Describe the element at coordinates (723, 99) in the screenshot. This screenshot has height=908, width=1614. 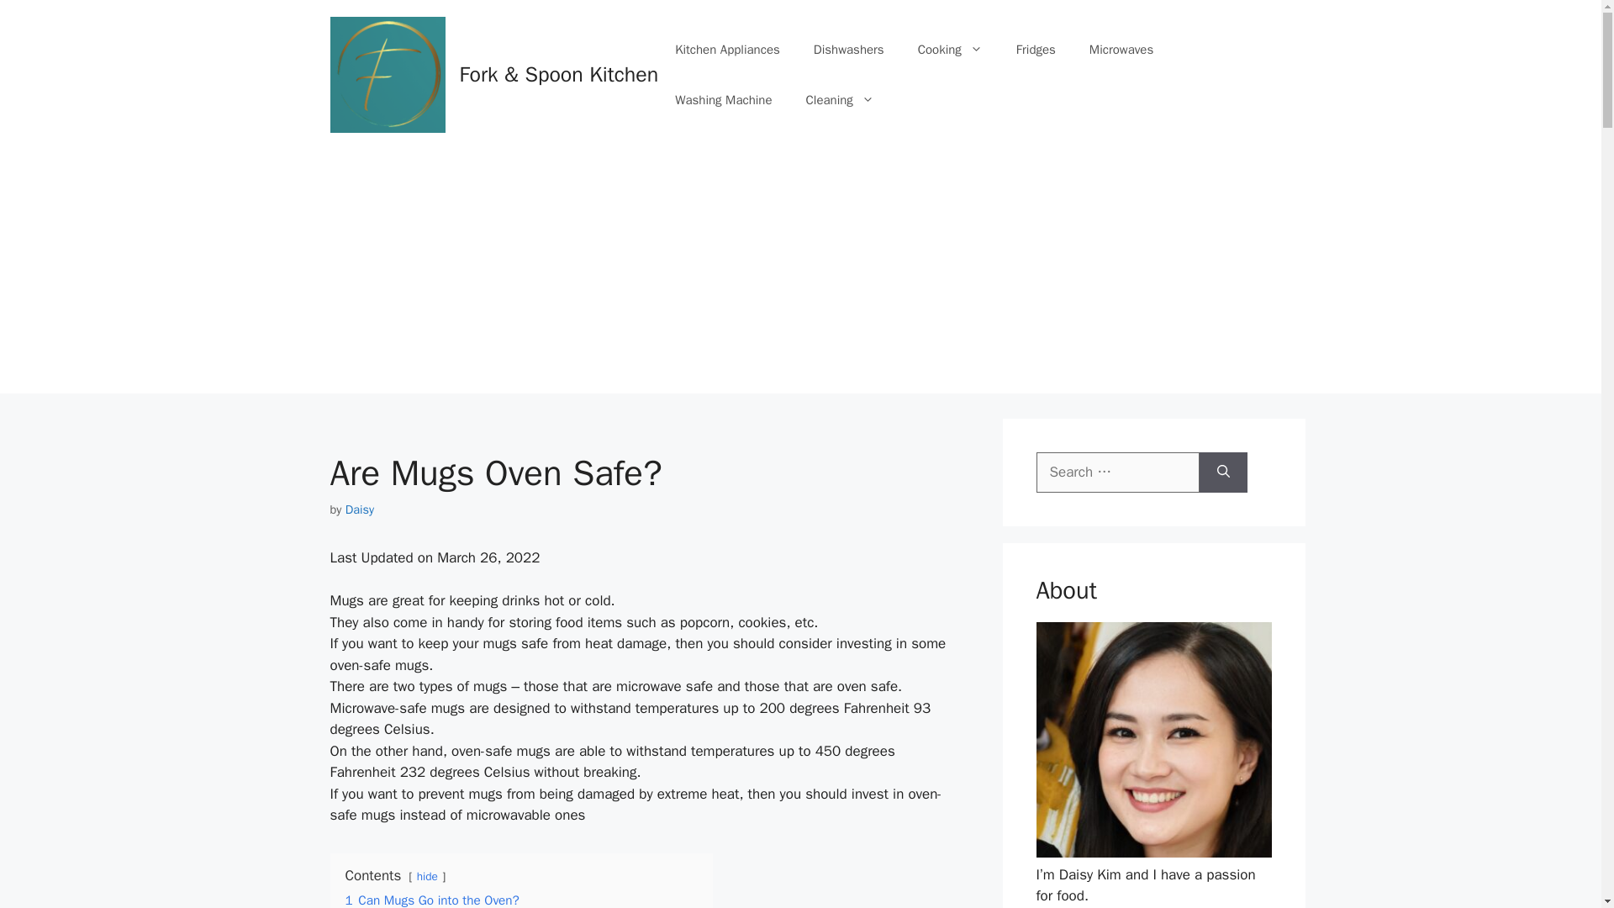
I see `Washing Machine` at that location.